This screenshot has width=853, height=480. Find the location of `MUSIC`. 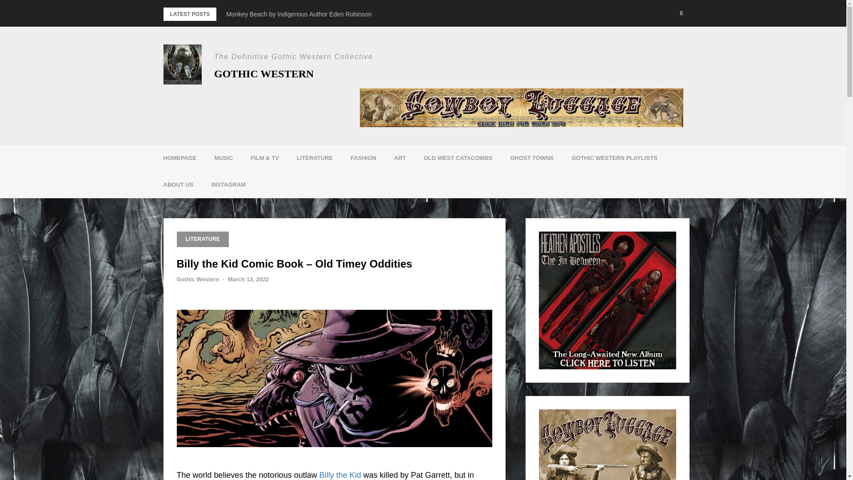

MUSIC is located at coordinates (223, 158).